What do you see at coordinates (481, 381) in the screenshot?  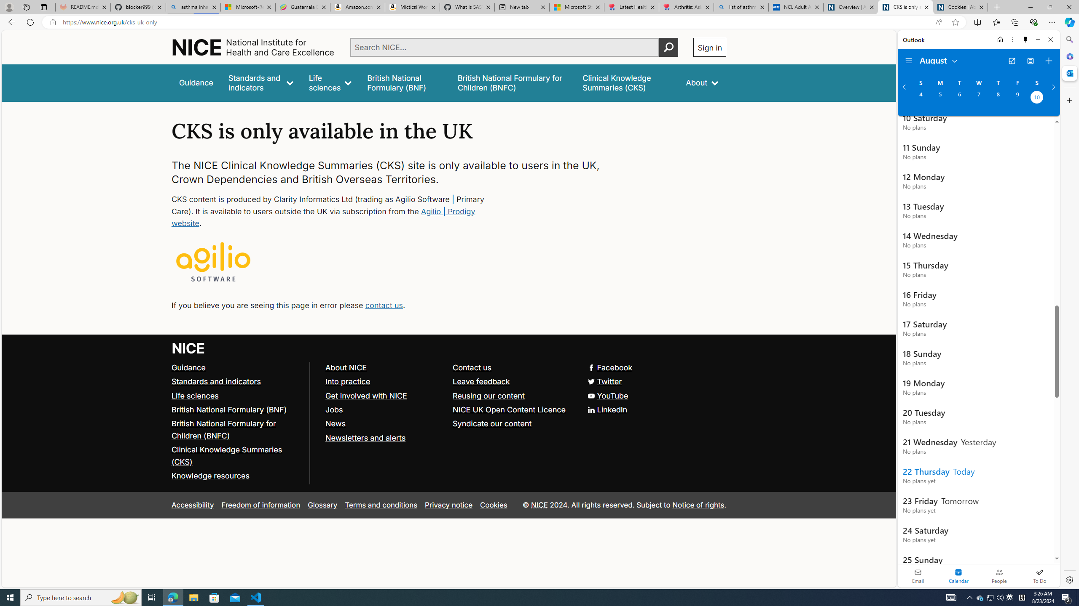 I see `Leave feedback` at bounding box center [481, 381].